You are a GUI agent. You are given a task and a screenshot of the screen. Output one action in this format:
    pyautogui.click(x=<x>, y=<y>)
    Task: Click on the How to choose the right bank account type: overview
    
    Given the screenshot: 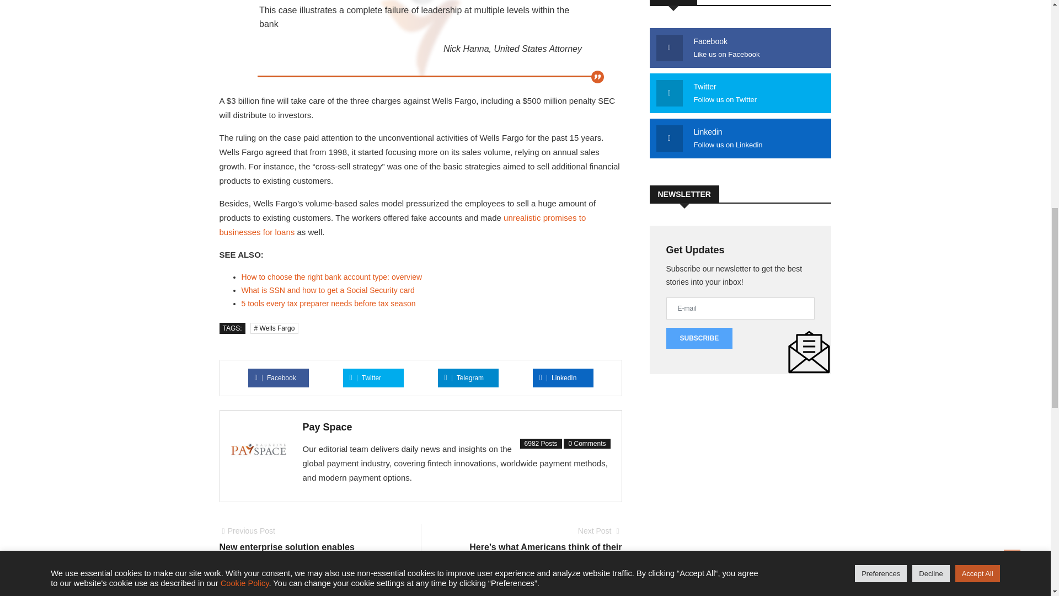 What is the action you would take?
    pyautogui.click(x=332, y=276)
    